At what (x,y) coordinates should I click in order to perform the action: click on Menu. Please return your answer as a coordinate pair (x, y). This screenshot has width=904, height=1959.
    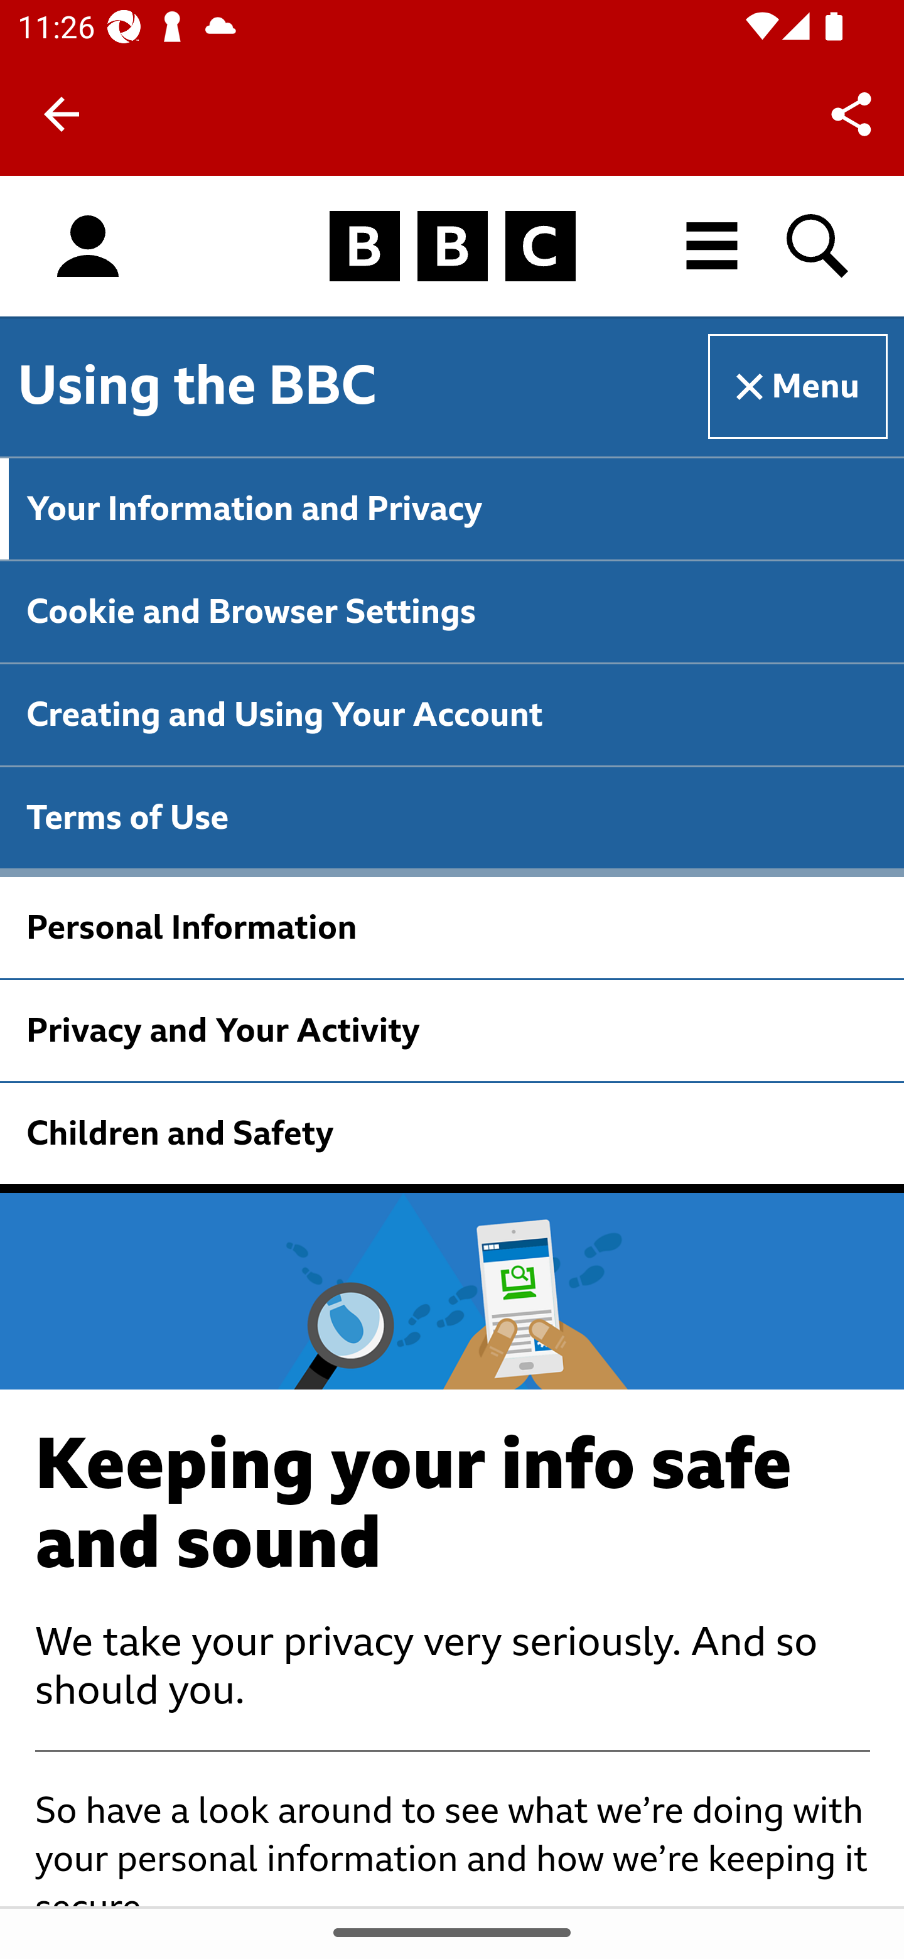
    Looking at the image, I should click on (799, 387).